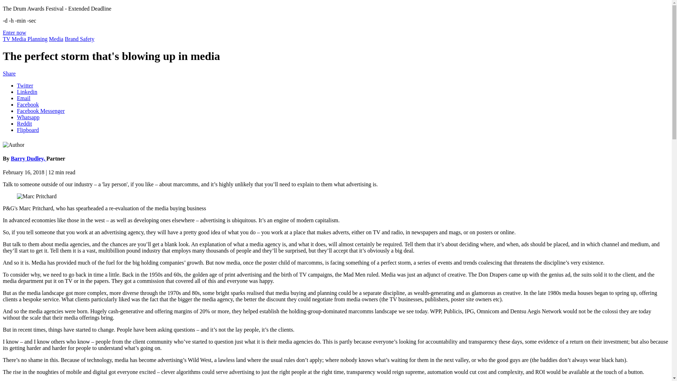  I want to click on Twitter, so click(25, 85).